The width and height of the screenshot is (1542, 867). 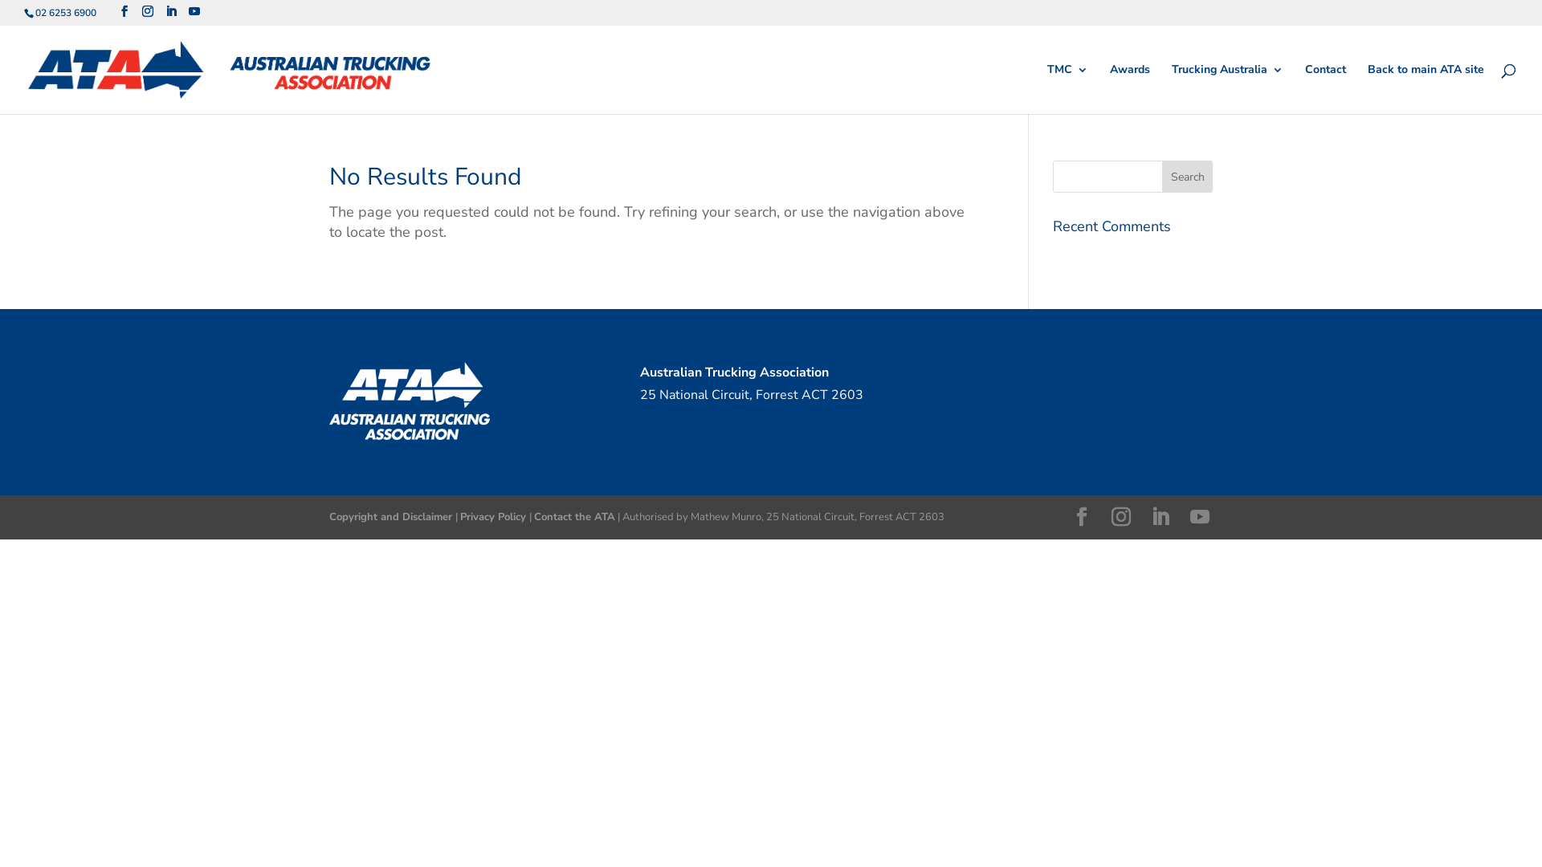 I want to click on Copyright and Disclaimer, so click(x=392, y=517).